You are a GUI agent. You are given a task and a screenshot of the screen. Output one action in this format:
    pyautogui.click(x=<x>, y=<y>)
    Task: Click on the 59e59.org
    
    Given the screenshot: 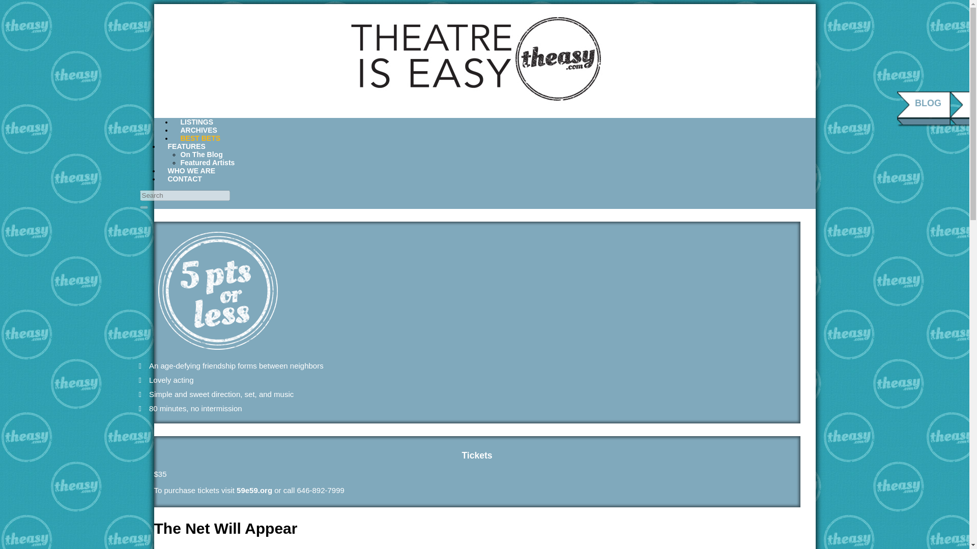 What is the action you would take?
    pyautogui.click(x=254, y=490)
    